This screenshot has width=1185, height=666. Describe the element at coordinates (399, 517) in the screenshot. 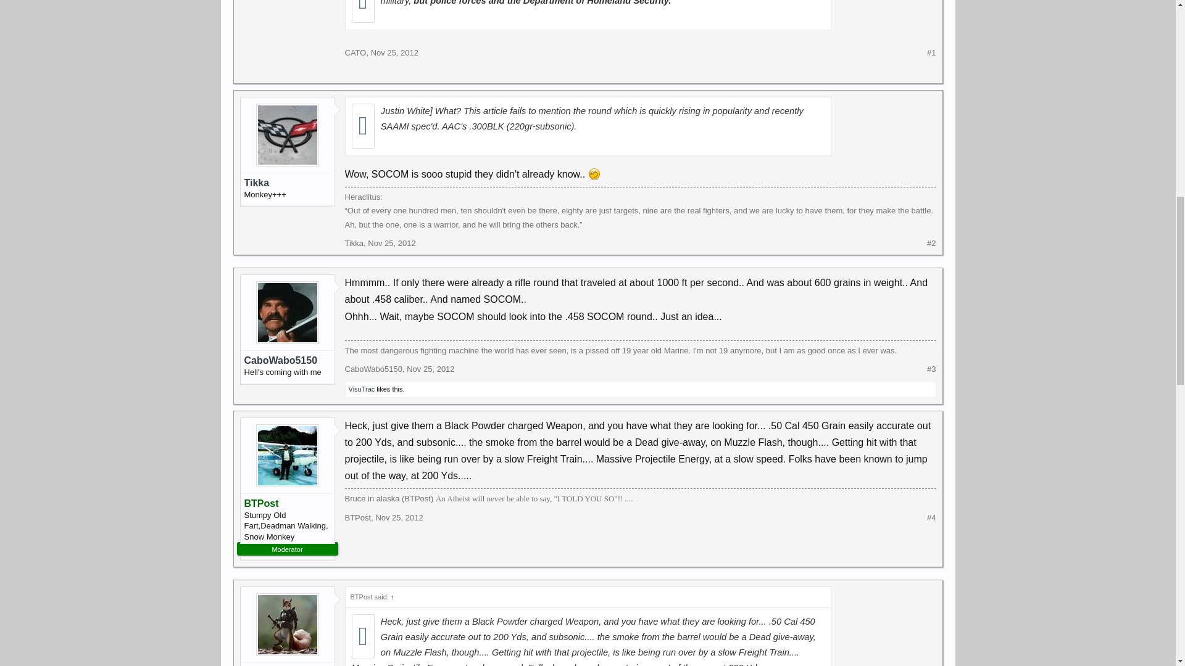

I see `Nov 25, 2012` at that location.